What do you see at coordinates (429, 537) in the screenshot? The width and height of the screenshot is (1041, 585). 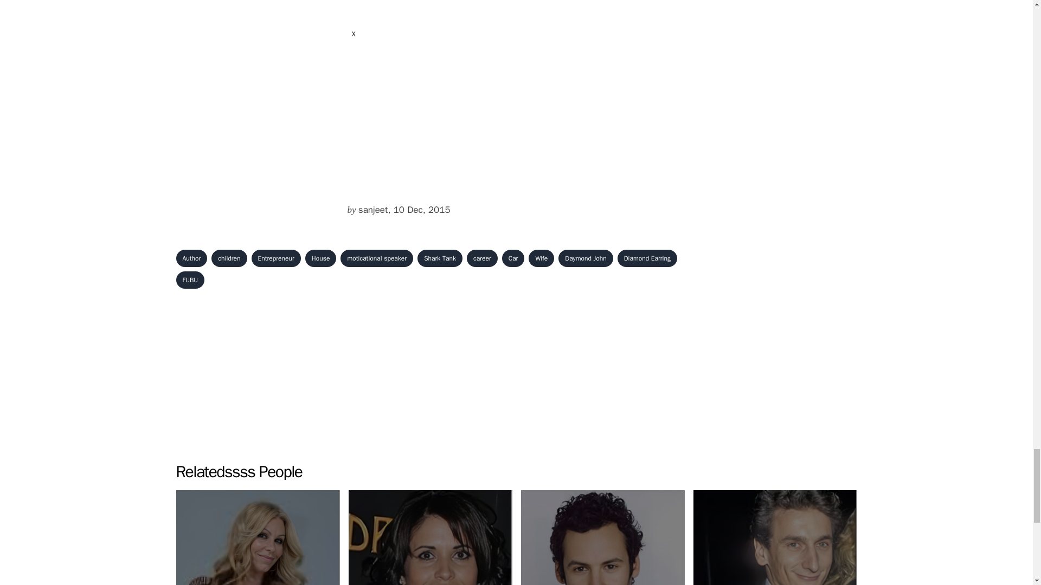 I see `Car` at bounding box center [429, 537].